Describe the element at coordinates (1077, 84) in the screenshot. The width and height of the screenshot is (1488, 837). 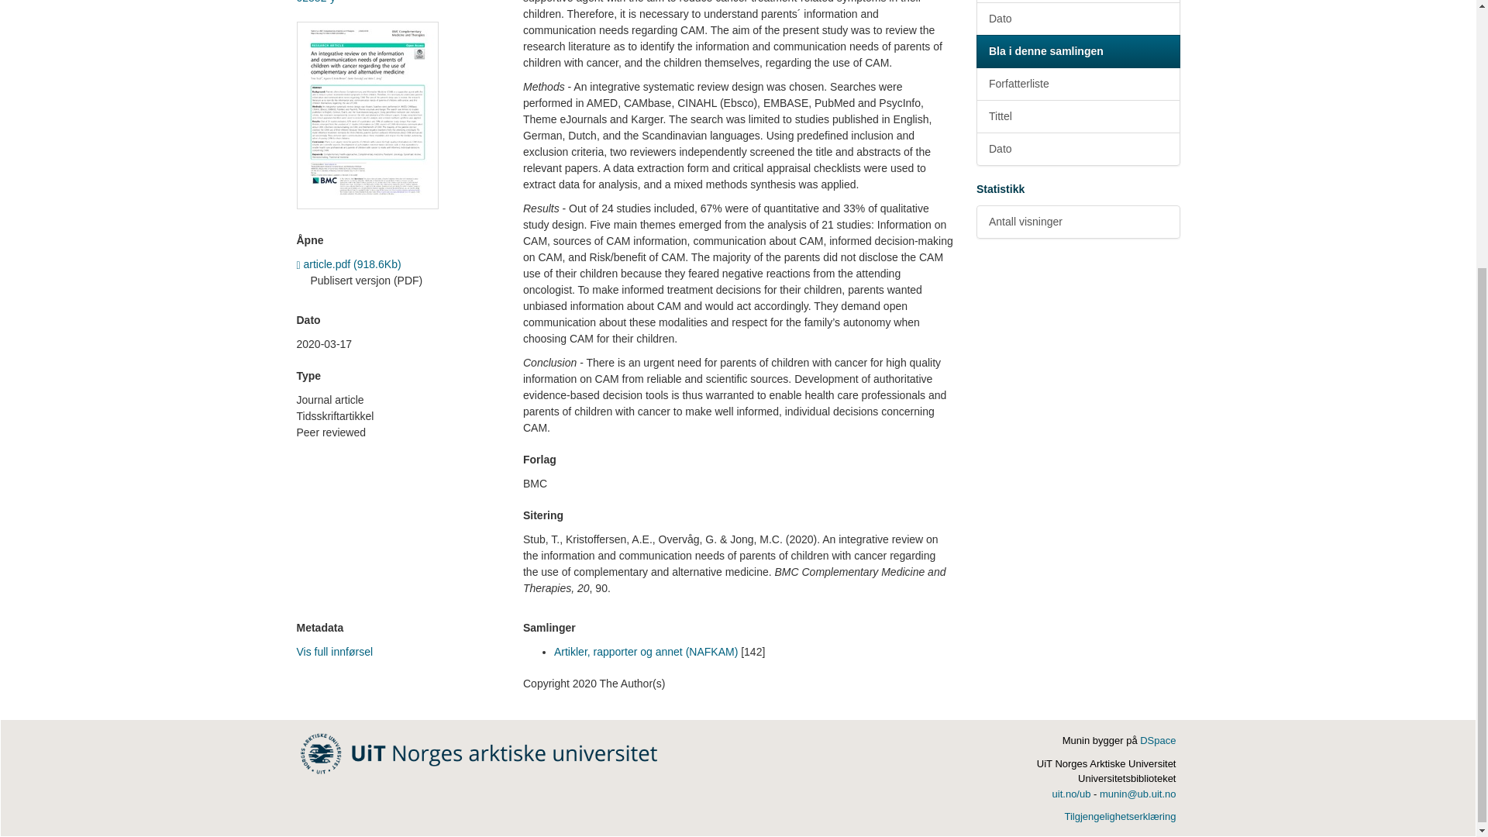
I see `Forfatterliste` at that location.